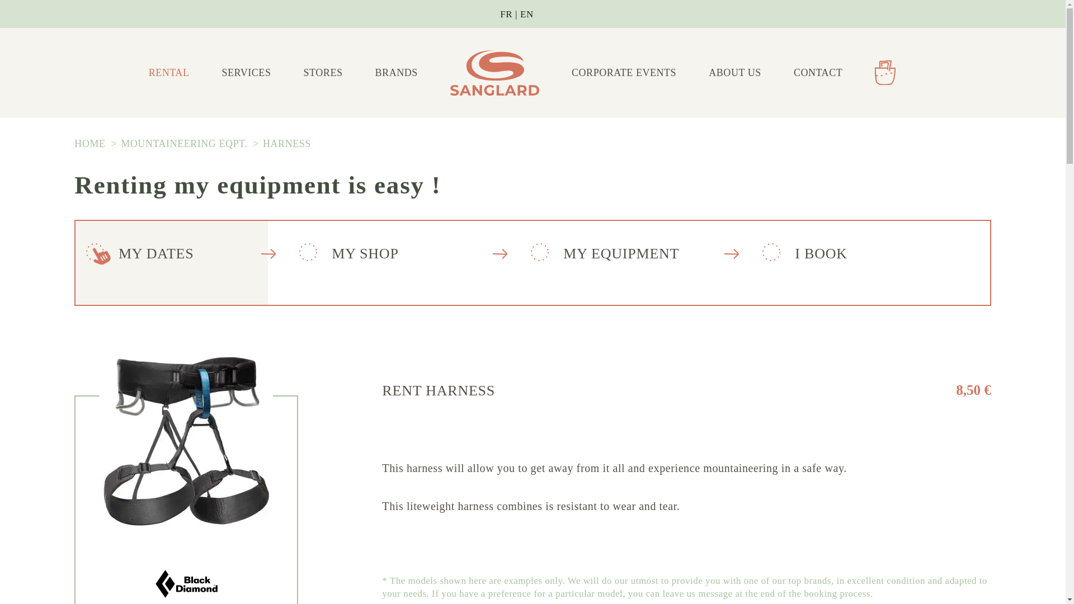 This screenshot has width=1074, height=604. I want to click on HOME, so click(91, 143).